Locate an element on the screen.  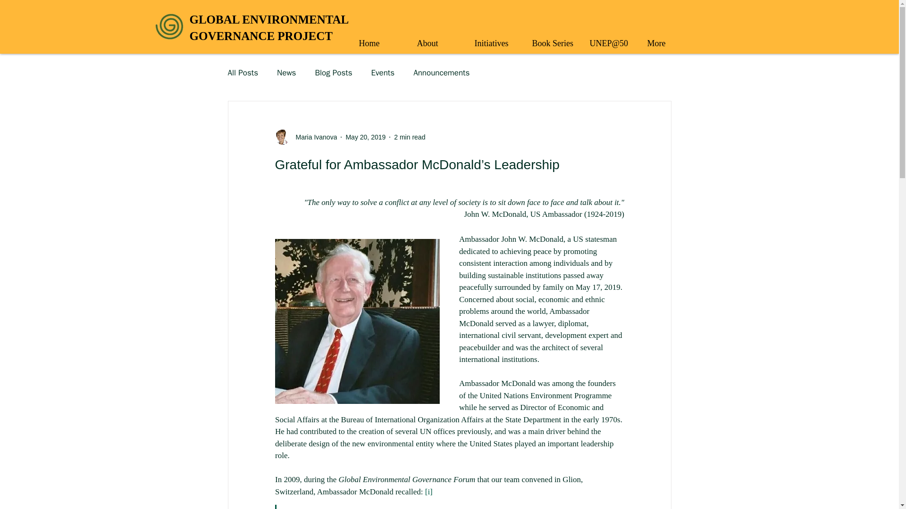
Maria Ivanova is located at coordinates (306, 137).